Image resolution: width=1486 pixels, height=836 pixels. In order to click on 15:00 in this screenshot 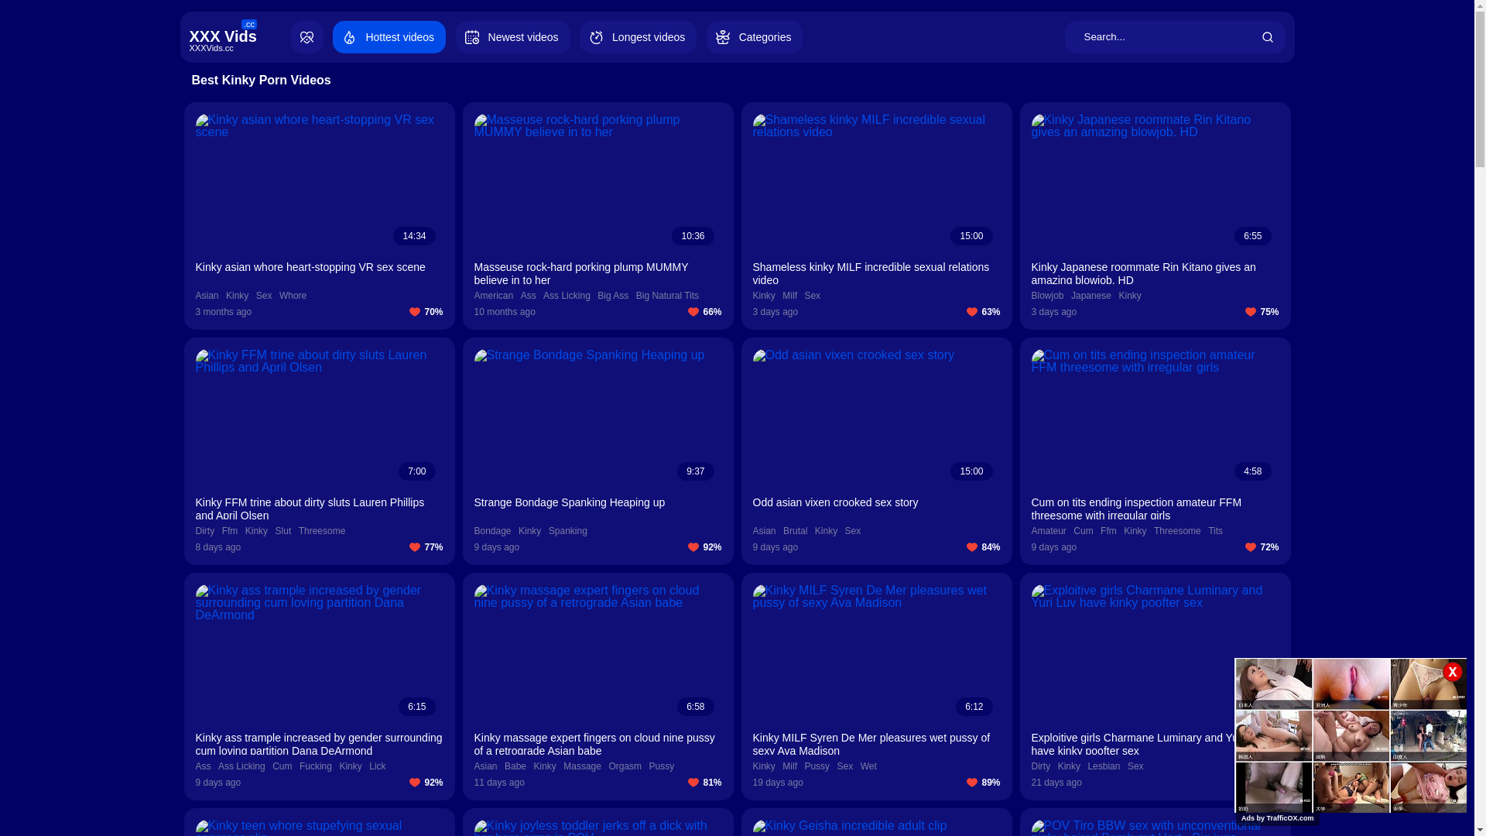, I will do `click(876, 183)`.